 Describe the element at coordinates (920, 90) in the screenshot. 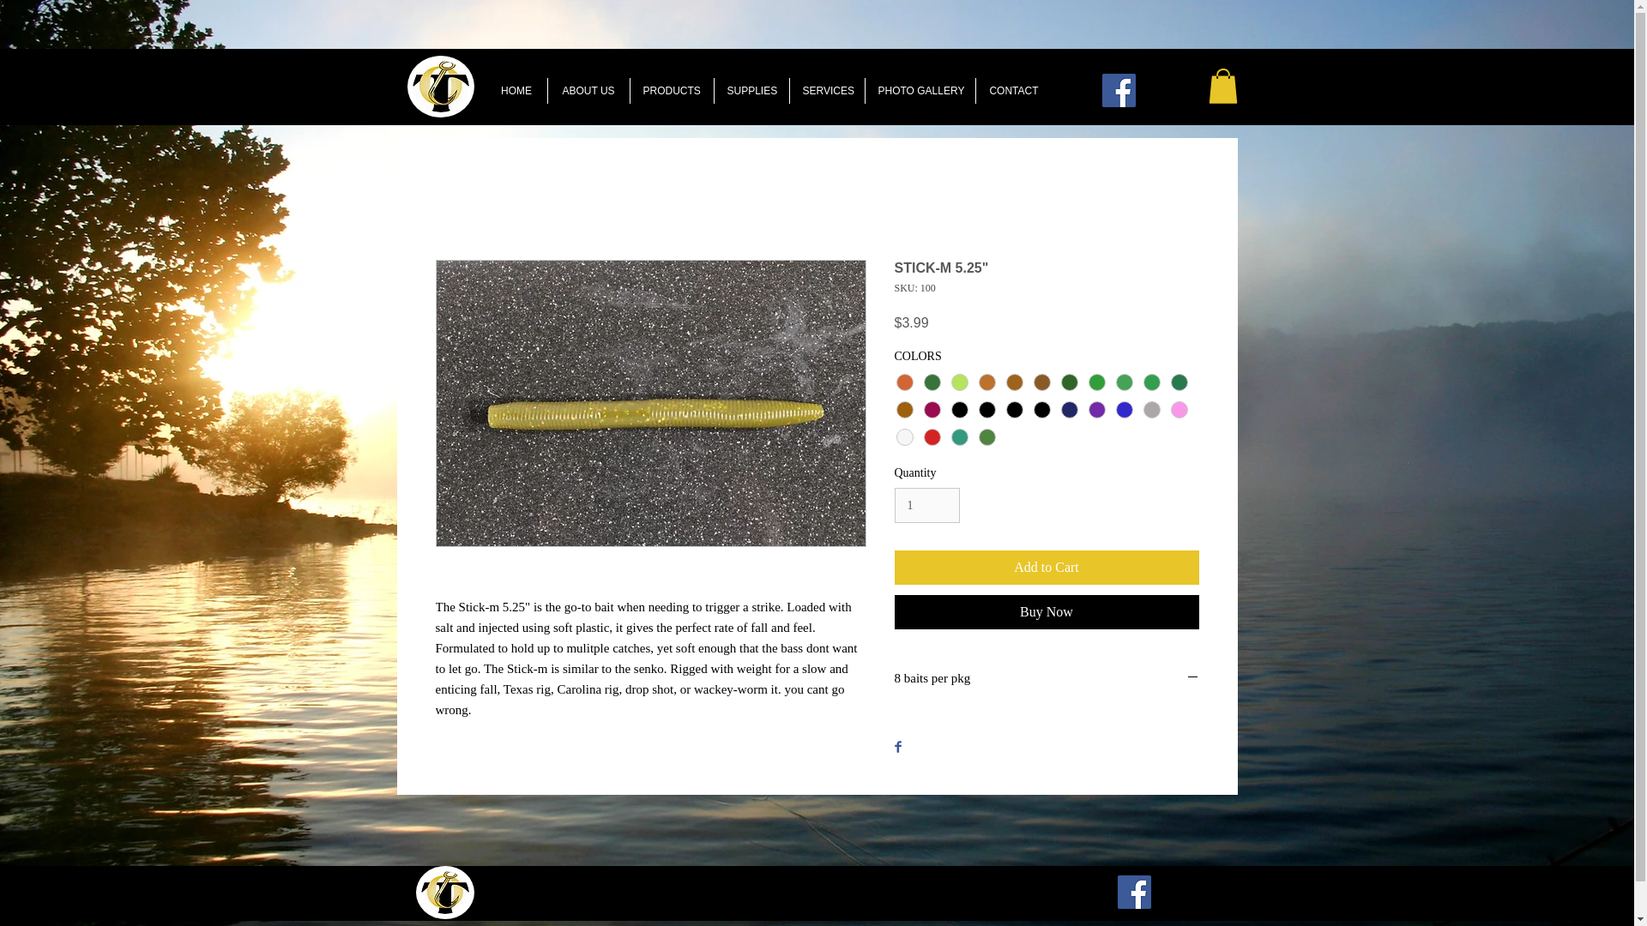

I see `PHOTO GALLERY` at that location.